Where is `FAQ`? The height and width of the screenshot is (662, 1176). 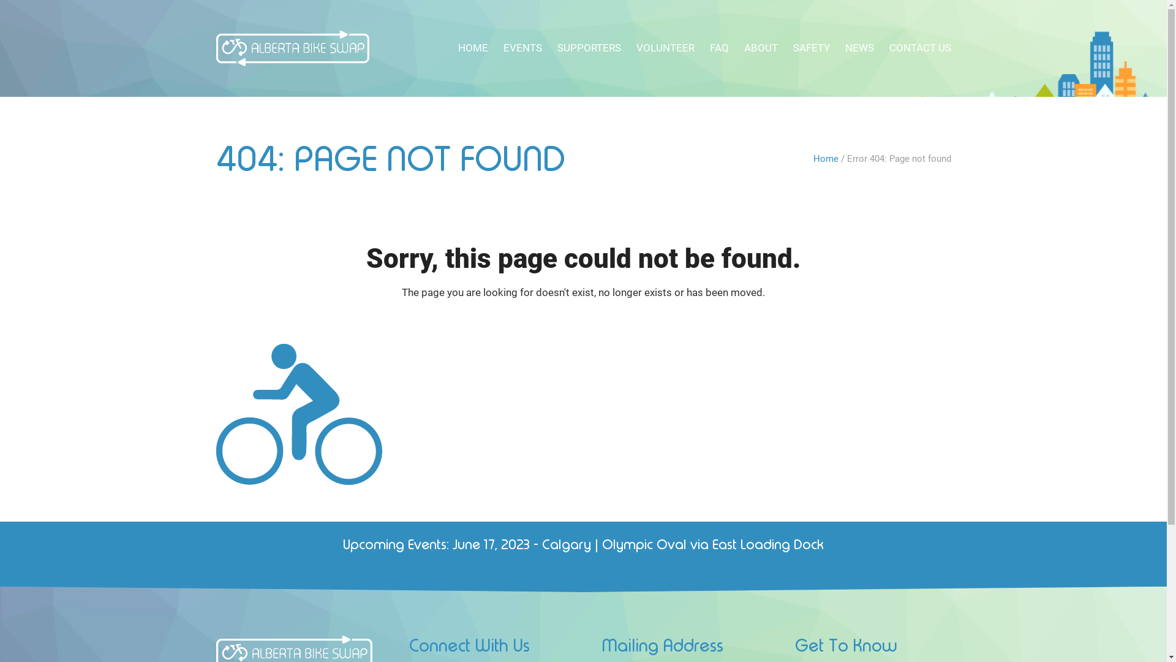
FAQ is located at coordinates (719, 48).